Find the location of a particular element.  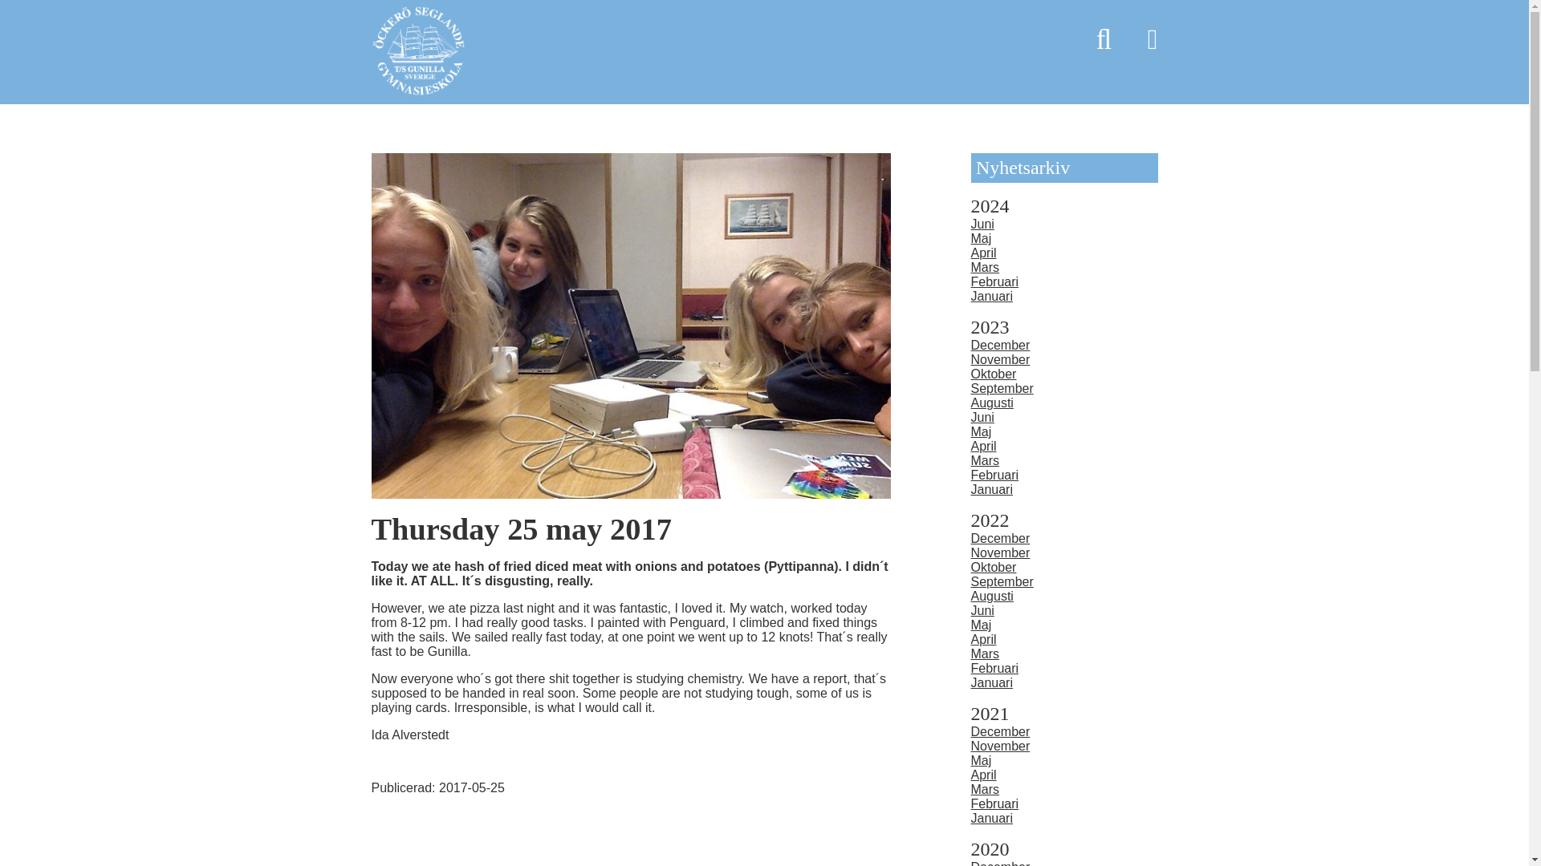

nov 2023 is located at coordinates (1000, 359).